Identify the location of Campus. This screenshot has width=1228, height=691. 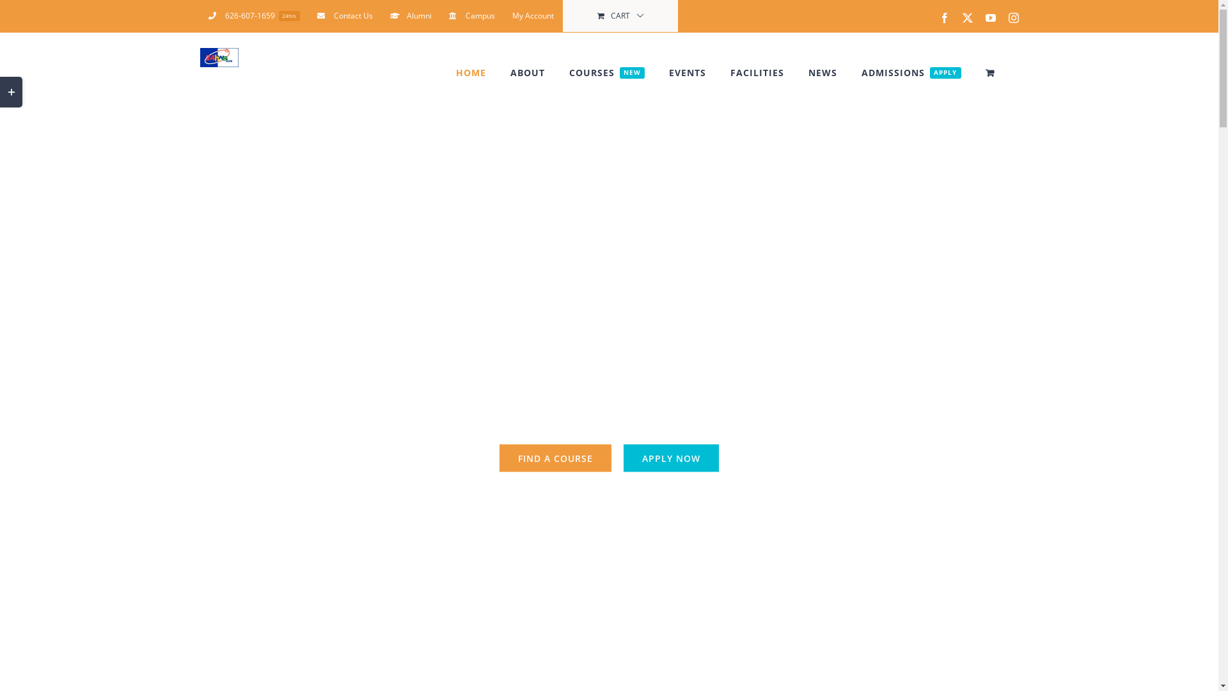
(472, 16).